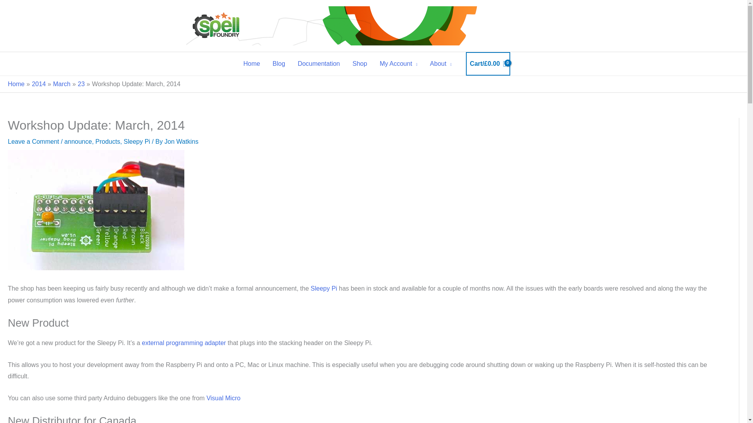  What do you see at coordinates (252, 63) in the screenshot?
I see `Home` at bounding box center [252, 63].